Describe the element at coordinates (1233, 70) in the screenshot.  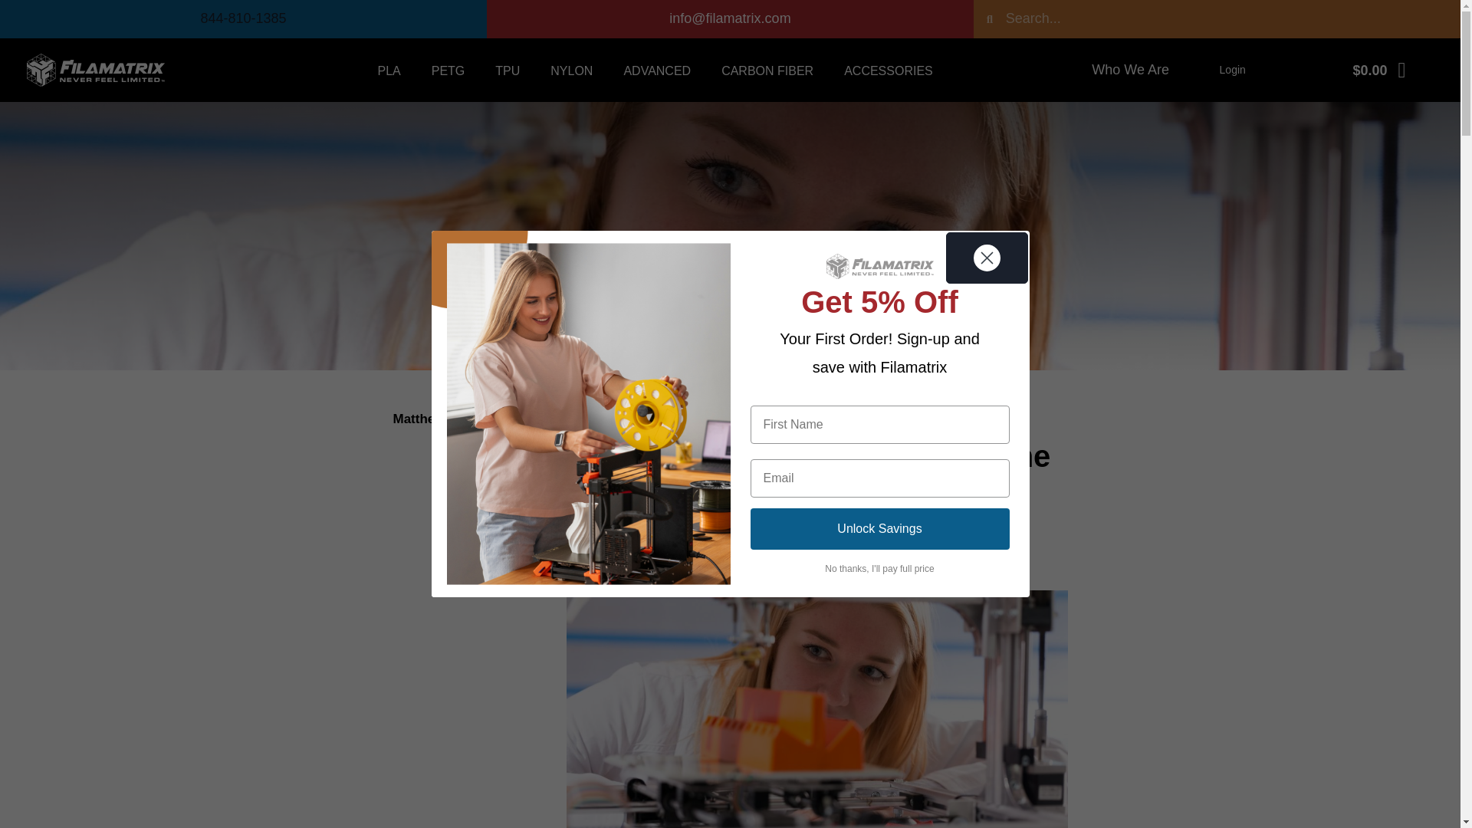
I see `Login` at that location.